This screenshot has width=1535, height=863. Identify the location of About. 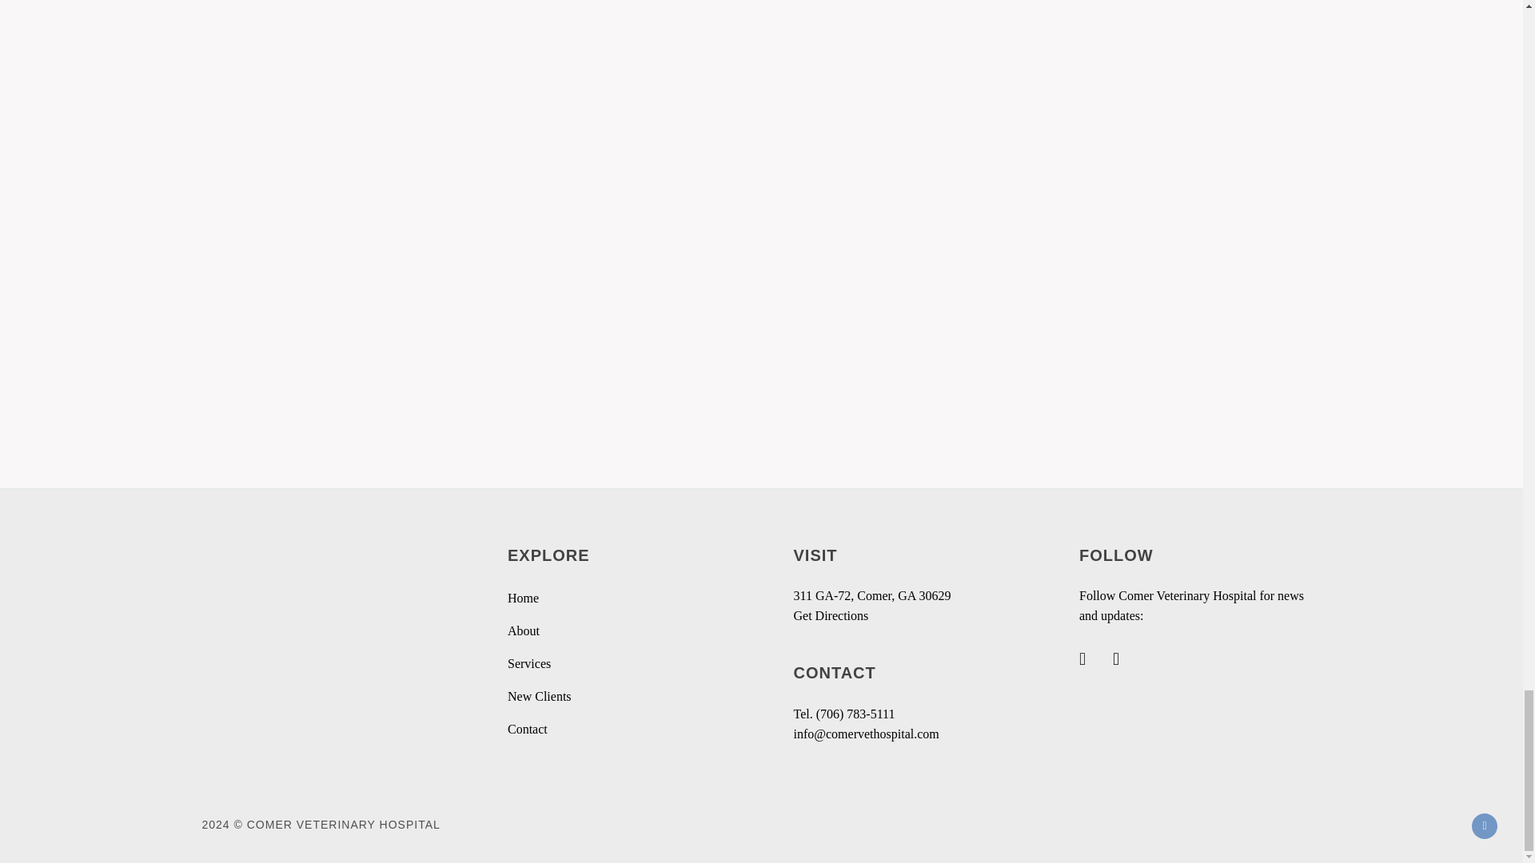
(524, 631).